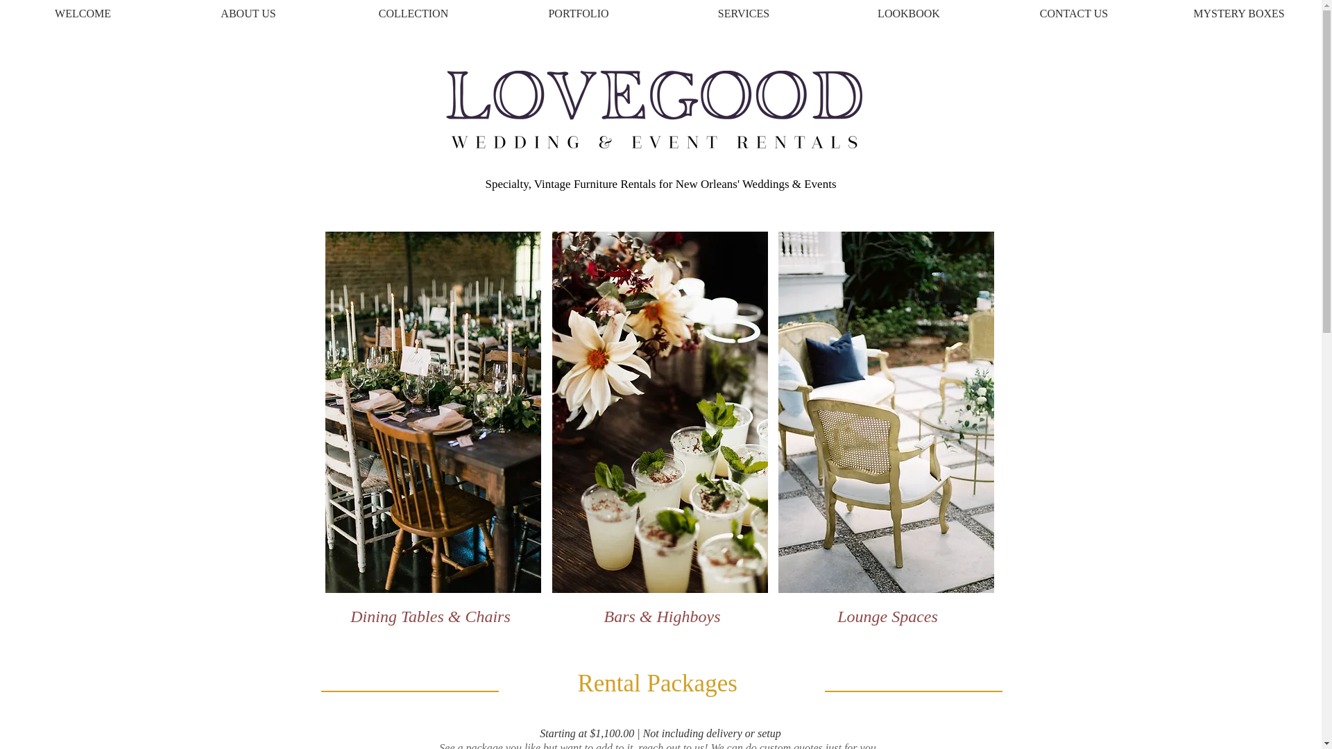  Describe the element at coordinates (248, 16) in the screenshot. I see `ABOUT US` at that location.